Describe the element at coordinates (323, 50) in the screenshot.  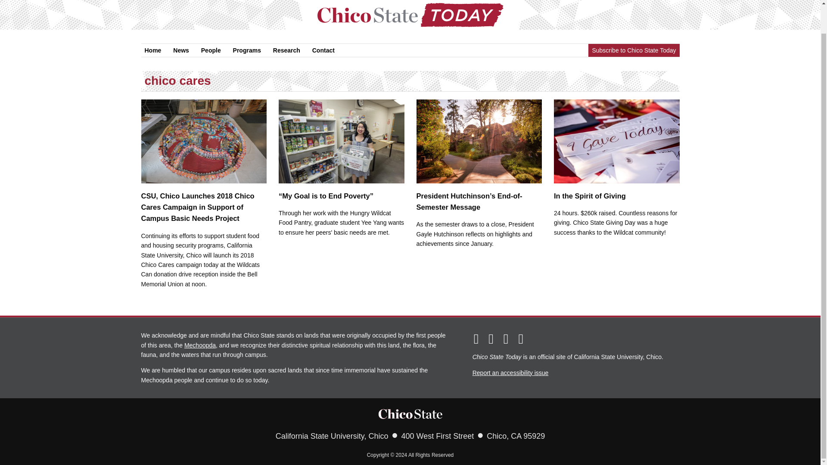
I see `Contact` at that location.